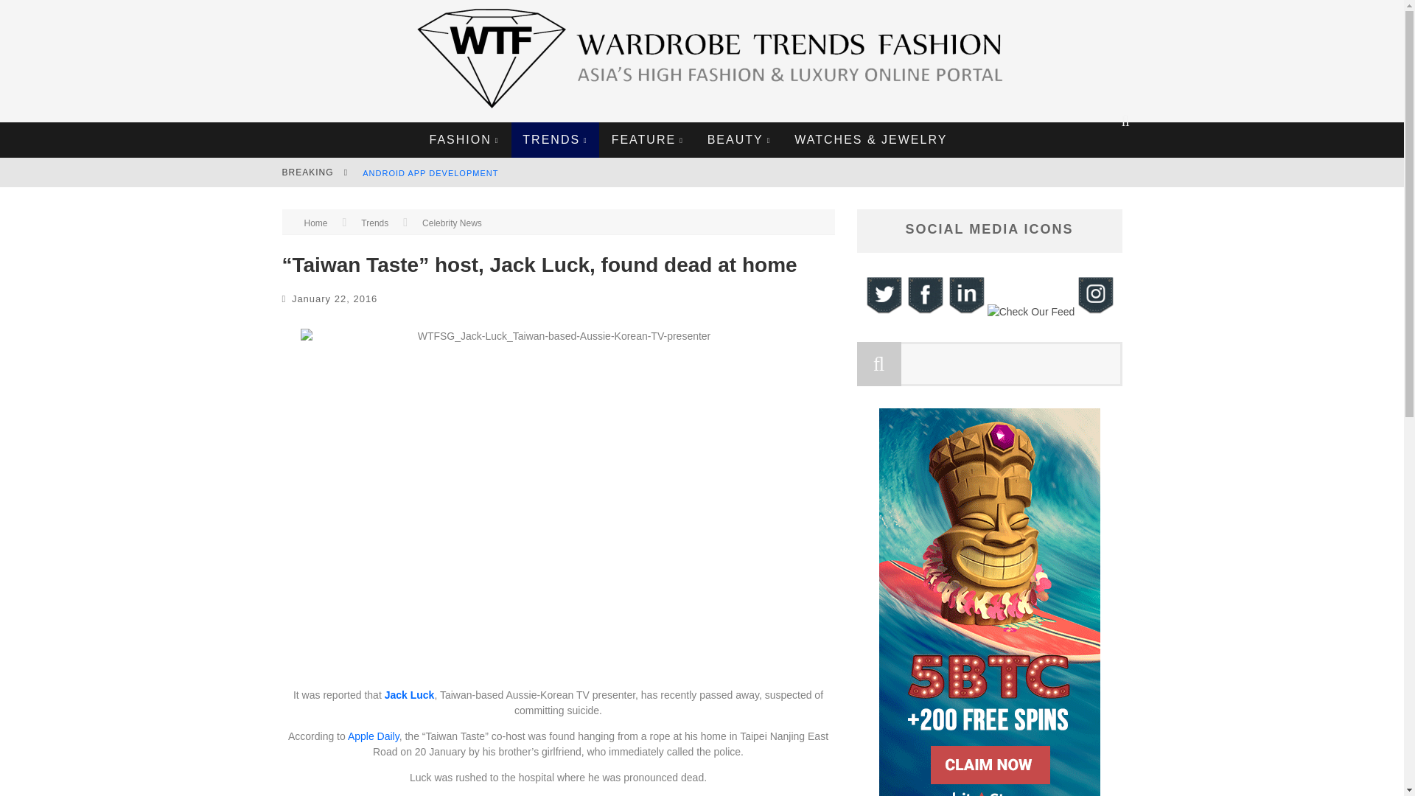  I want to click on Visit Us On Instagram, so click(1095, 311).